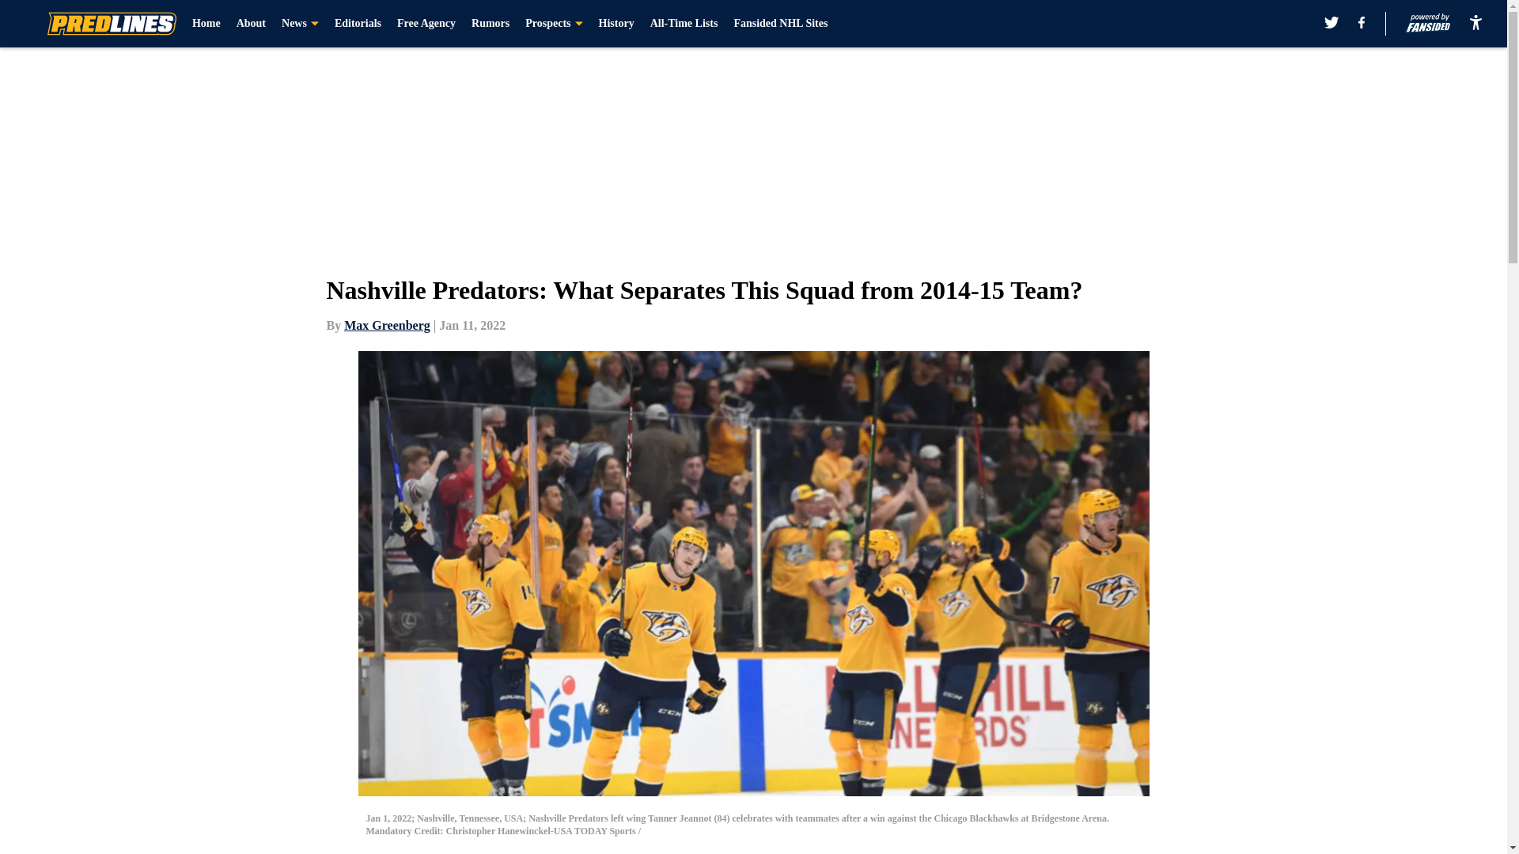 The height and width of the screenshot is (854, 1519). Describe the element at coordinates (780, 24) in the screenshot. I see `Fansided NHL Sites` at that location.